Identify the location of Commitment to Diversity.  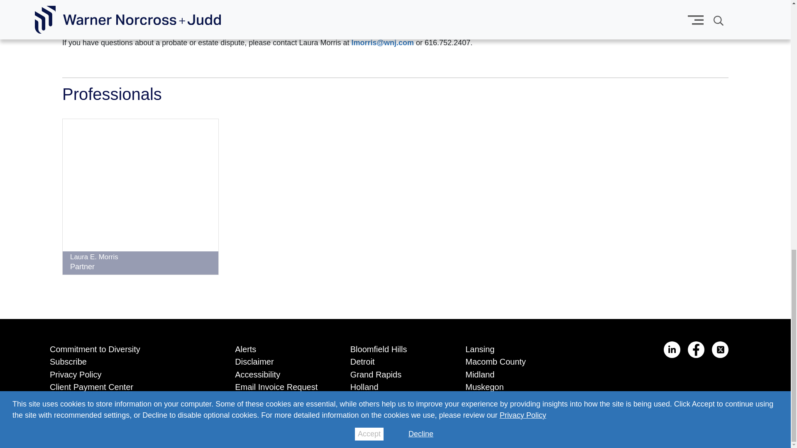
(130, 348).